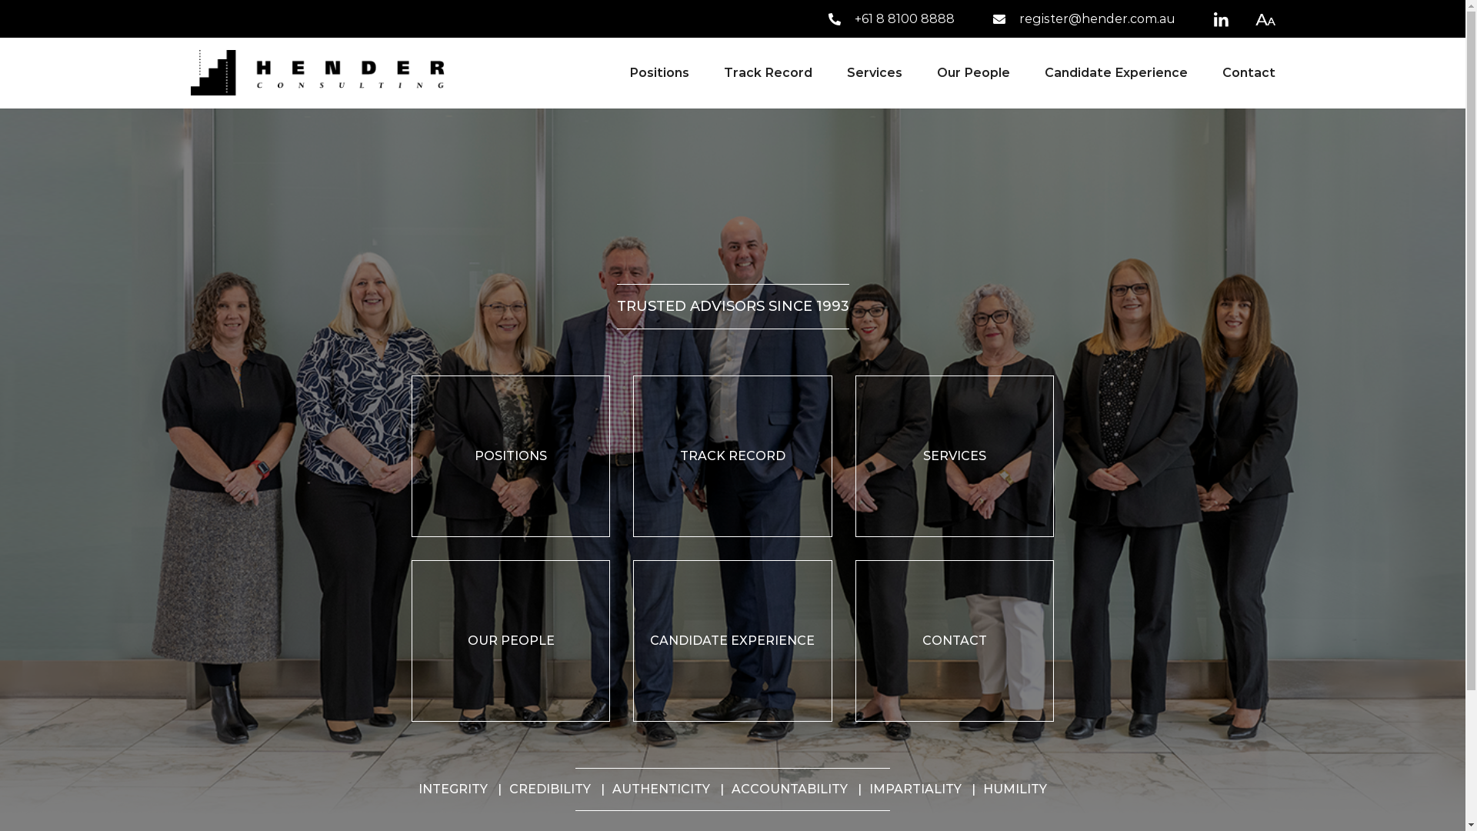  What do you see at coordinates (511, 456) in the screenshot?
I see `POSITIONS` at bounding box center [511, 456].